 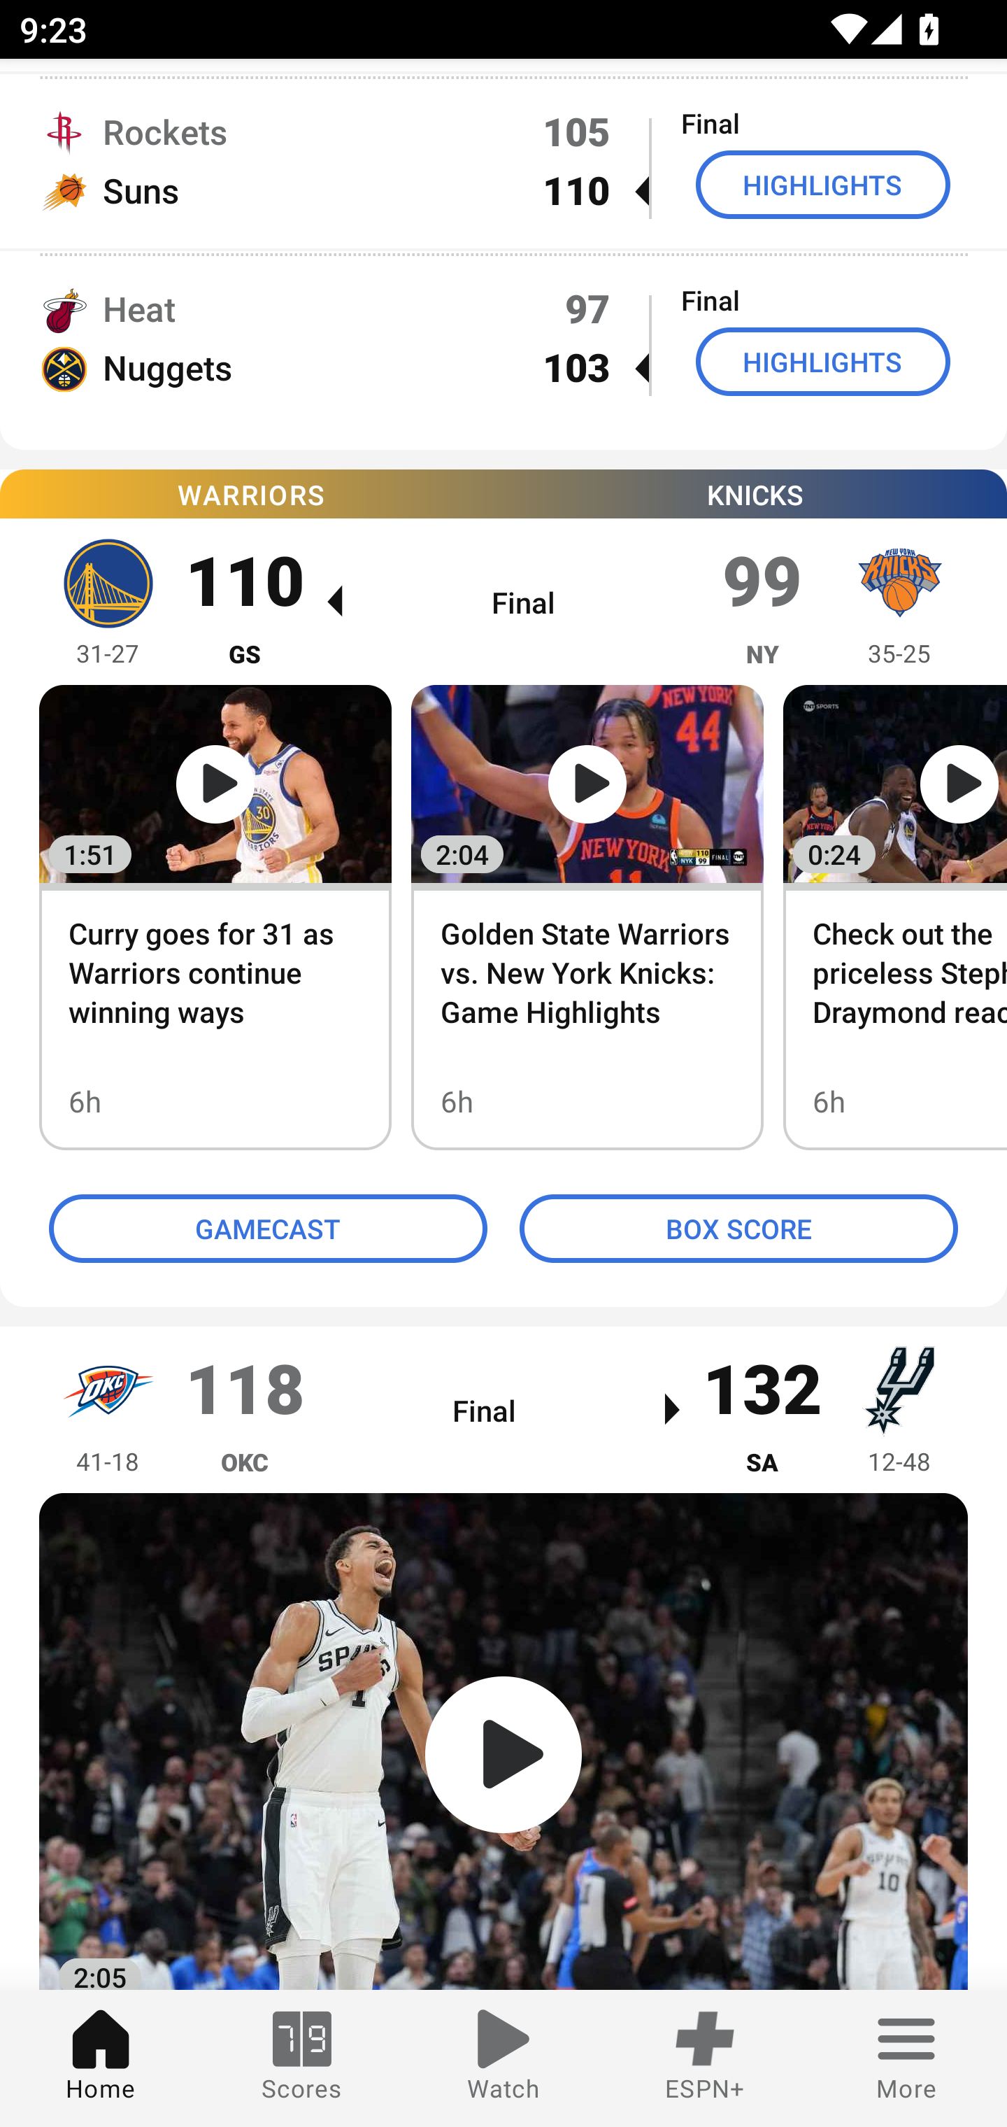 What do you see at coordinates (503, 338) in the screenshot?
I see `Heat 97 Final Nuggets 103  HIGHLIGHTS` at bounding box center [503, 338].